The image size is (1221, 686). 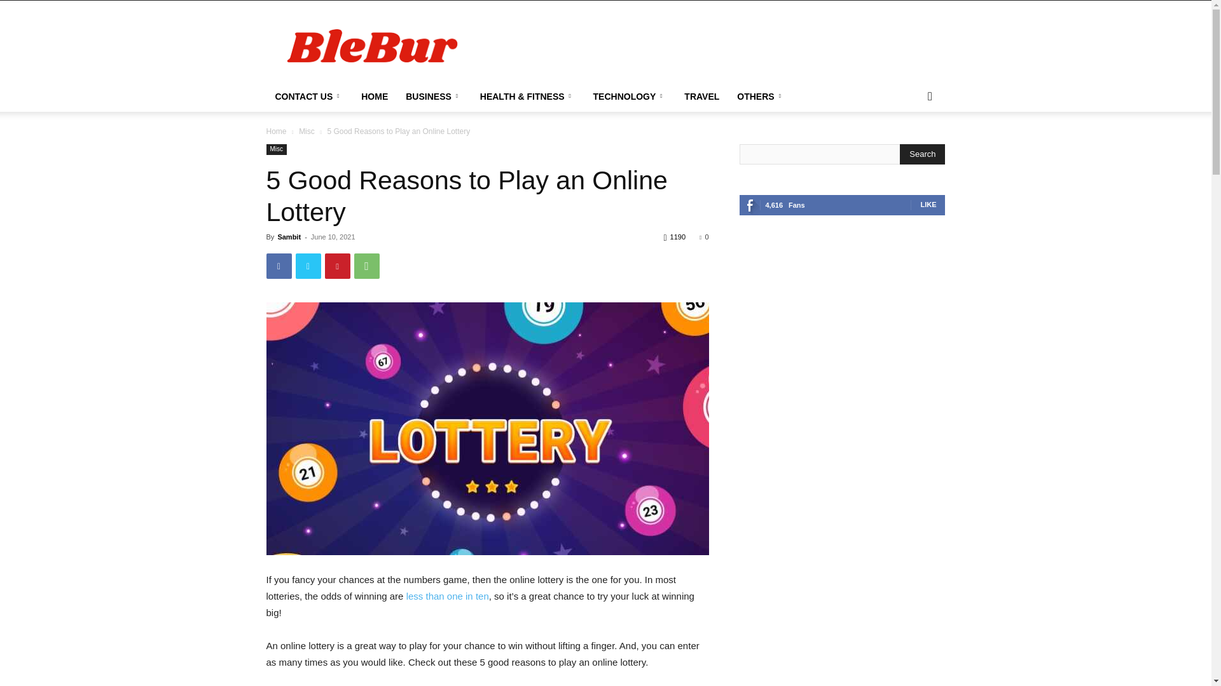 I want to click on Pinterest, so click(x=337, y=266).